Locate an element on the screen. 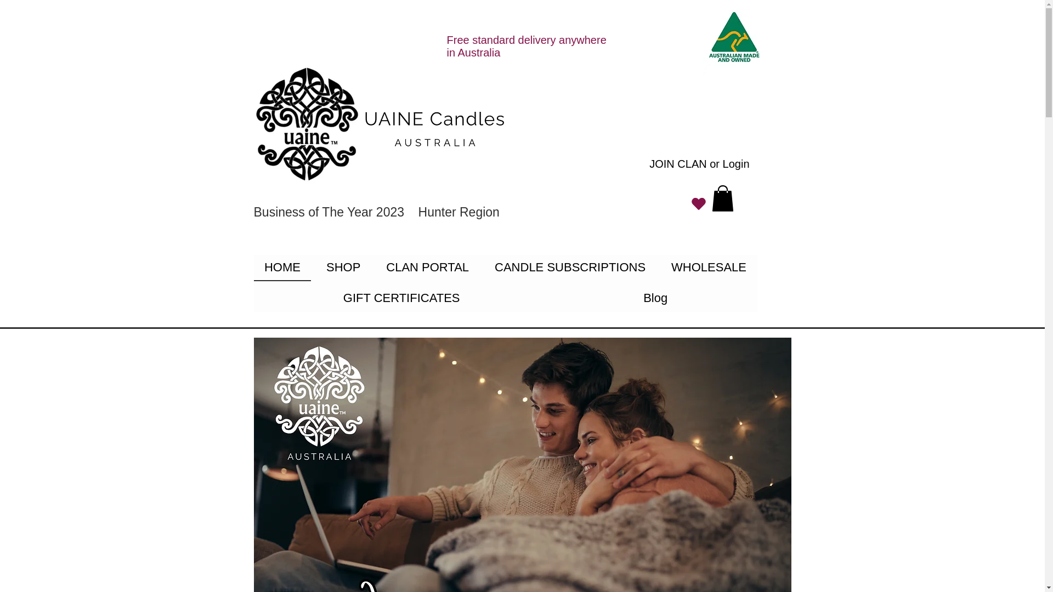 The height and width of the screenshot is (592, 1053). GIFT CERTIFICATES is located at coordinates (401, 298).